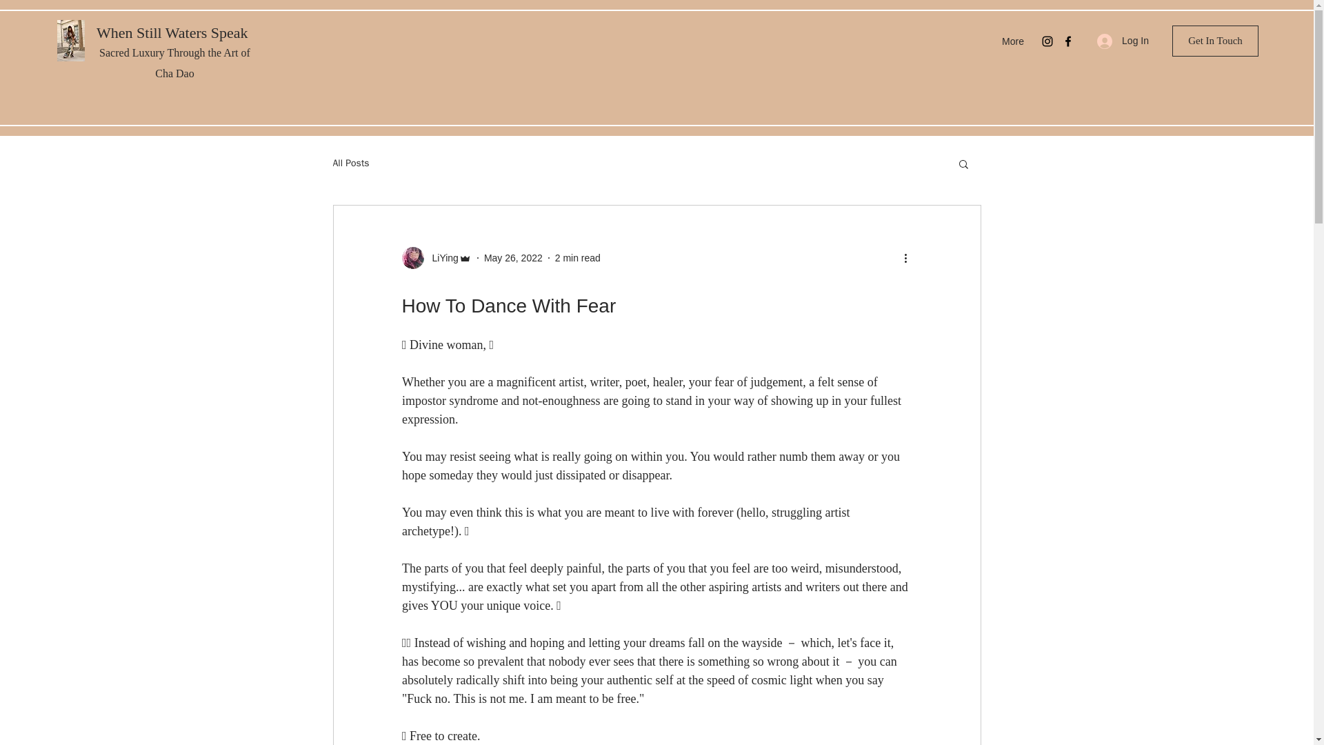 This screenshot has height=745, width=1324. What do you see at coordinates (441, 258) in the screenshot?
I see `LiYing` at bounding box center [441, 258].